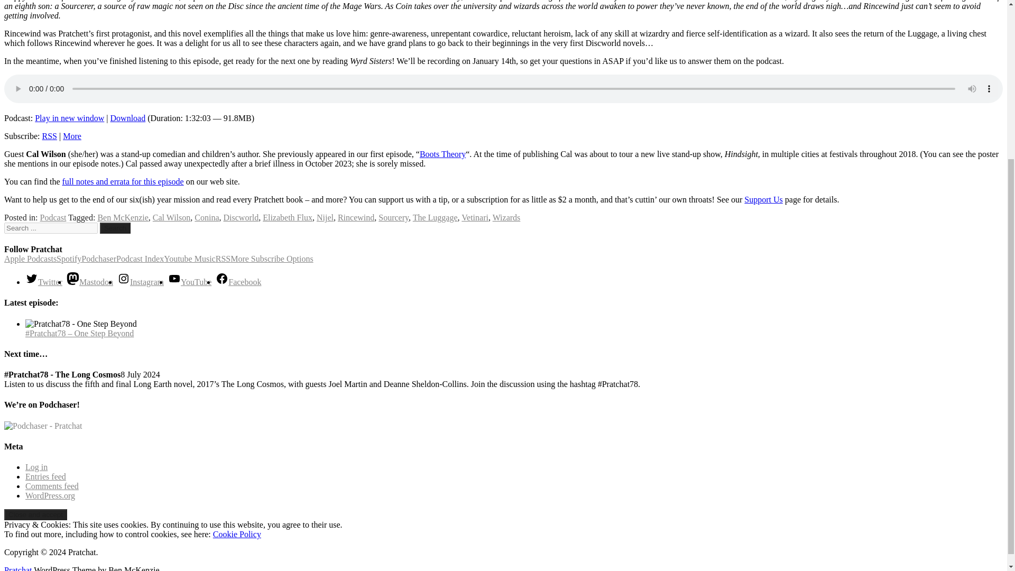 Image resolution: width=1015 pixels, height=571 pixels. What do you see at coordinates (506, 217) in the screenshot?
I see `Wizards` at bounding box center [506, 217].